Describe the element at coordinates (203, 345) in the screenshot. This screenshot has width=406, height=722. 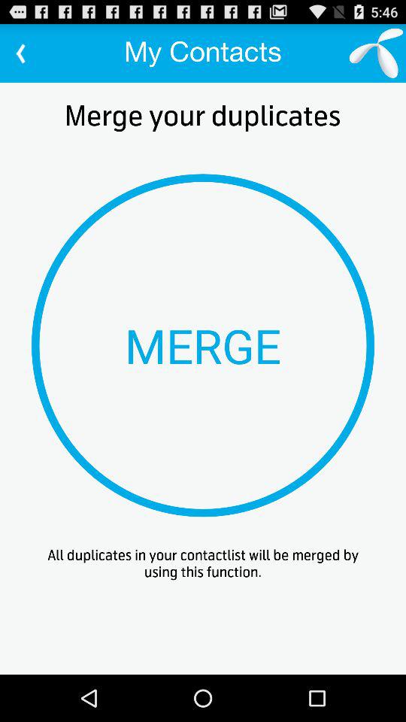
I see `launch item above all duplicates in` at that location.